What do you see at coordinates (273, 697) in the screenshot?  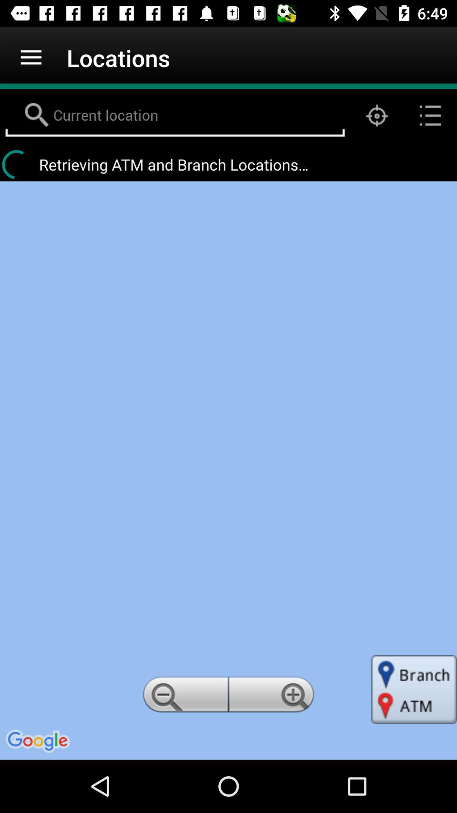 I see `click icon below retrieving atm and item` at bounding box center [273, 697].